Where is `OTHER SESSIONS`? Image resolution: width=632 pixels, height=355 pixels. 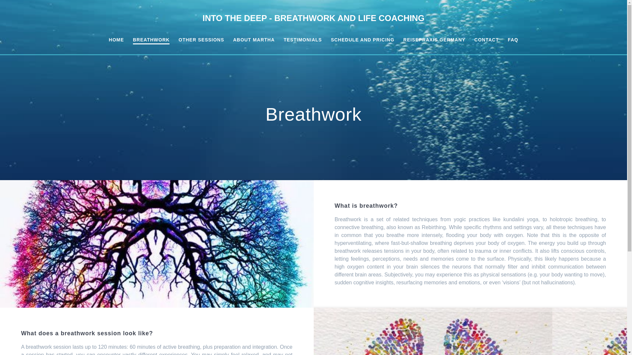 OTHER SESSIONS is located at coordinates (201, 40).